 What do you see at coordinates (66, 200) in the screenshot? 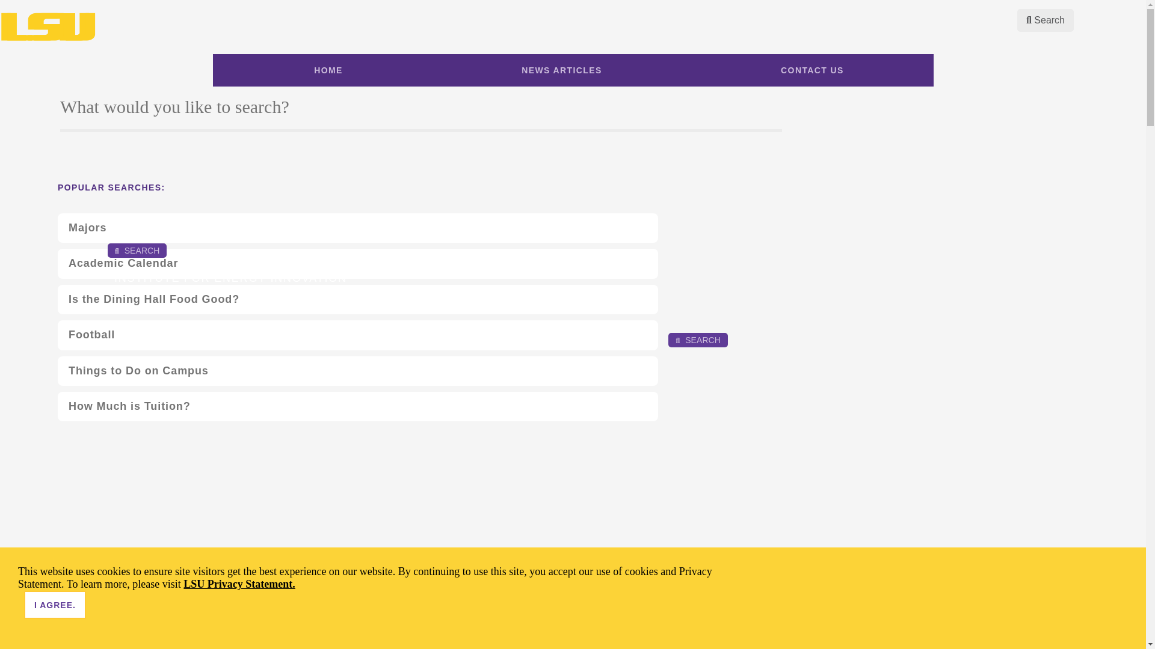
I see `CAMPUS CRIME STATS` at bounding box center [66, 200].